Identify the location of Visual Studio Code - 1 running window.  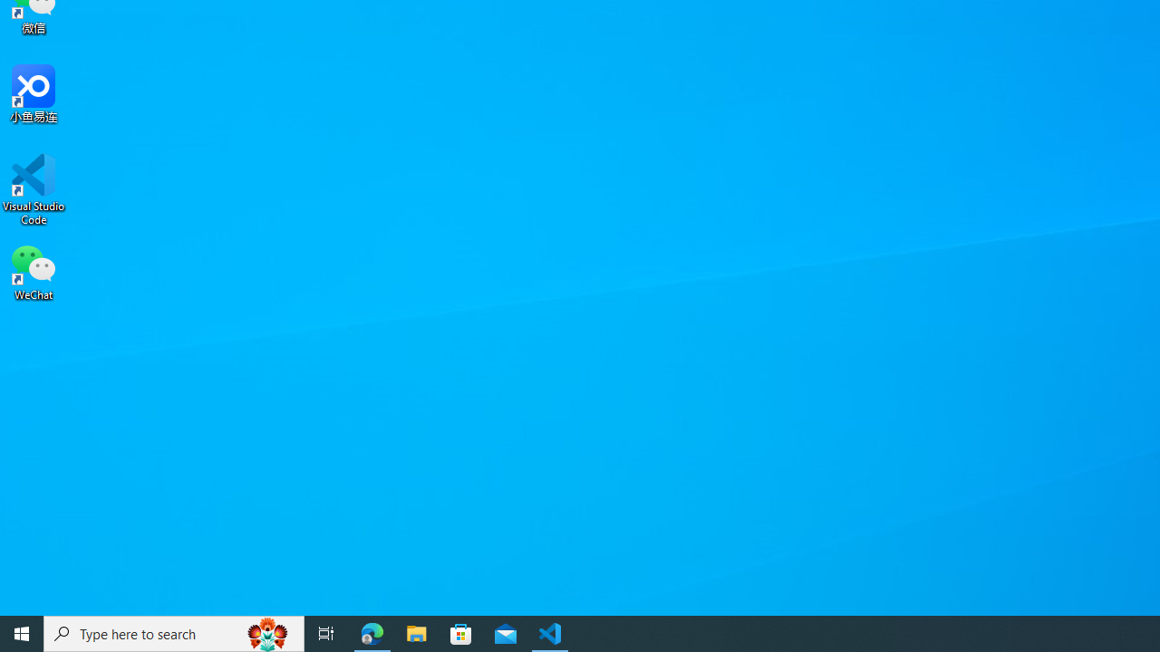
(550, 634).